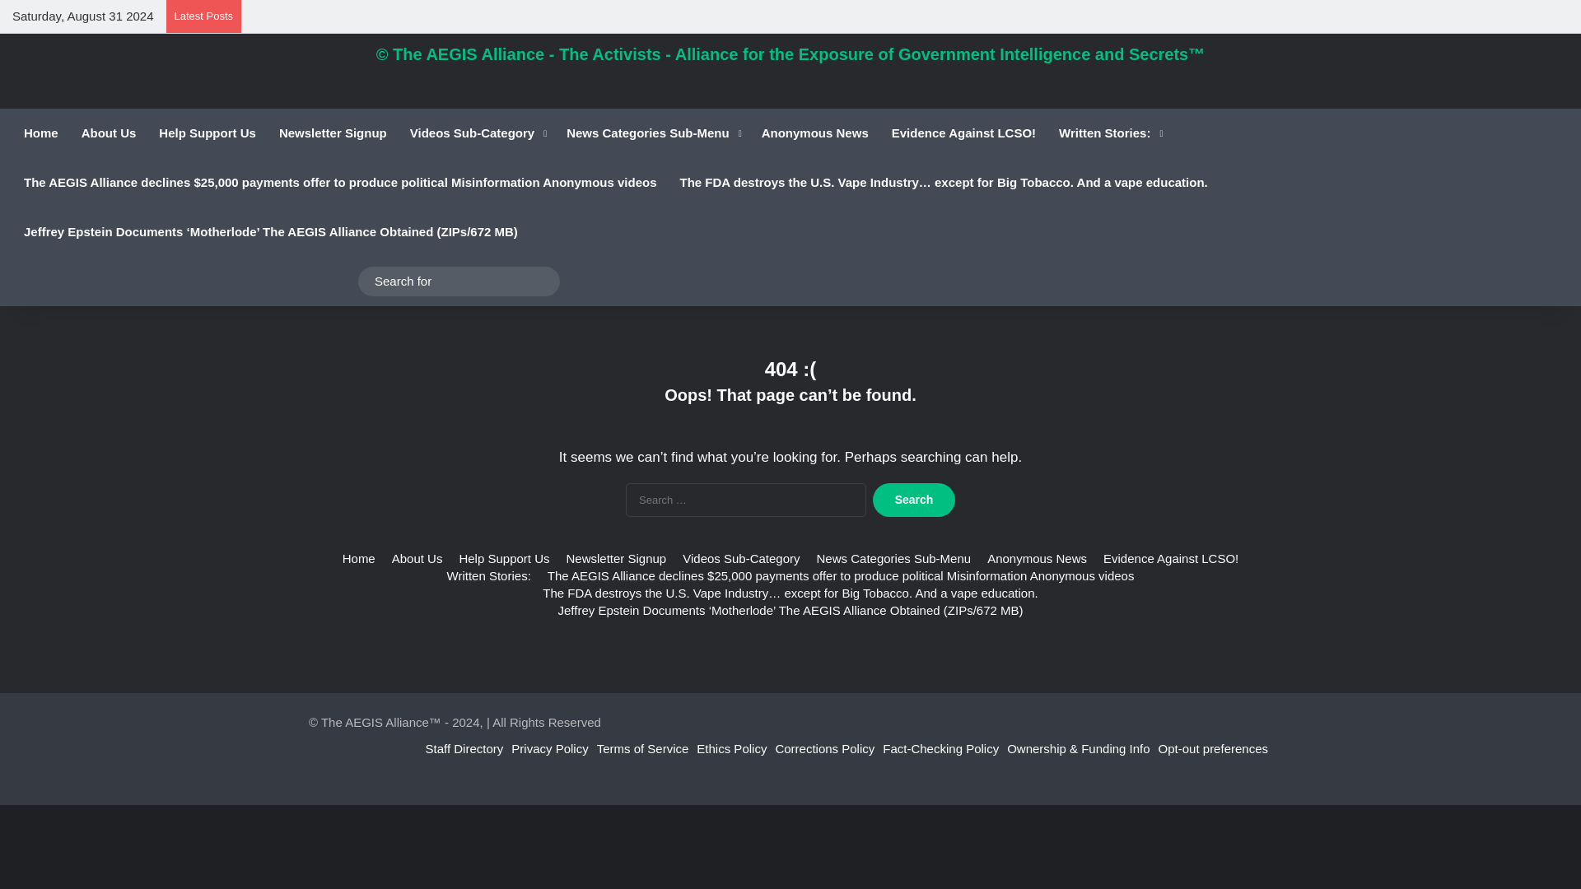 The width and height of the screenshot is (1581, 889). Describe the element at coordinates (913, 500) in the screenshot. I see `Search` at that location.